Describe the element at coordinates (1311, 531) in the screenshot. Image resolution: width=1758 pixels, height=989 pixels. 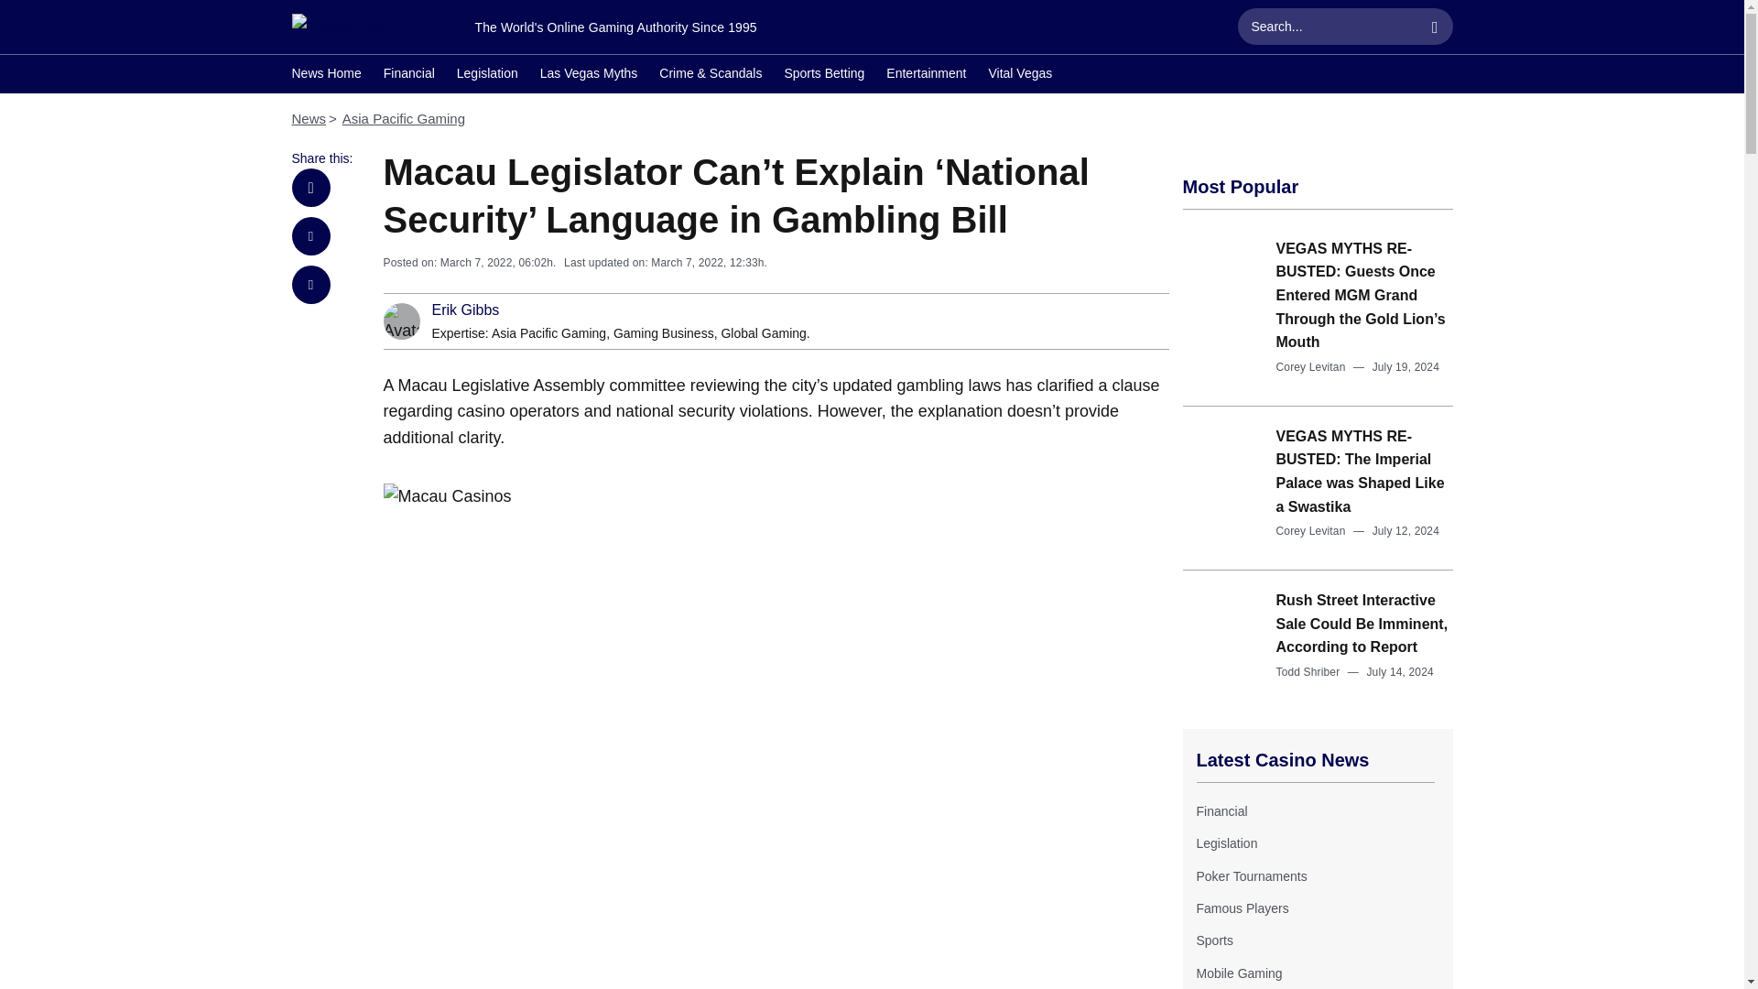
I see `Corey Levitan` at that location.